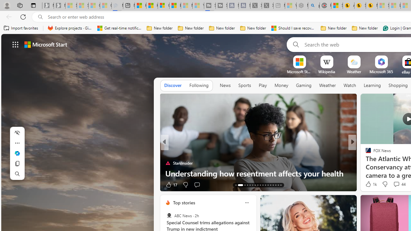  Describe the element at coordinates (59, 6) in the screenshot. I see `Newsletter Sign Up - Sleeping` at that location.